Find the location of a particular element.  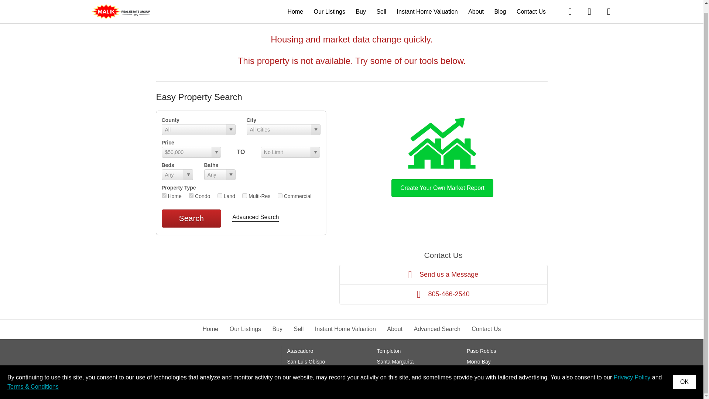

Contact Us is located at coordinates (531, 4).